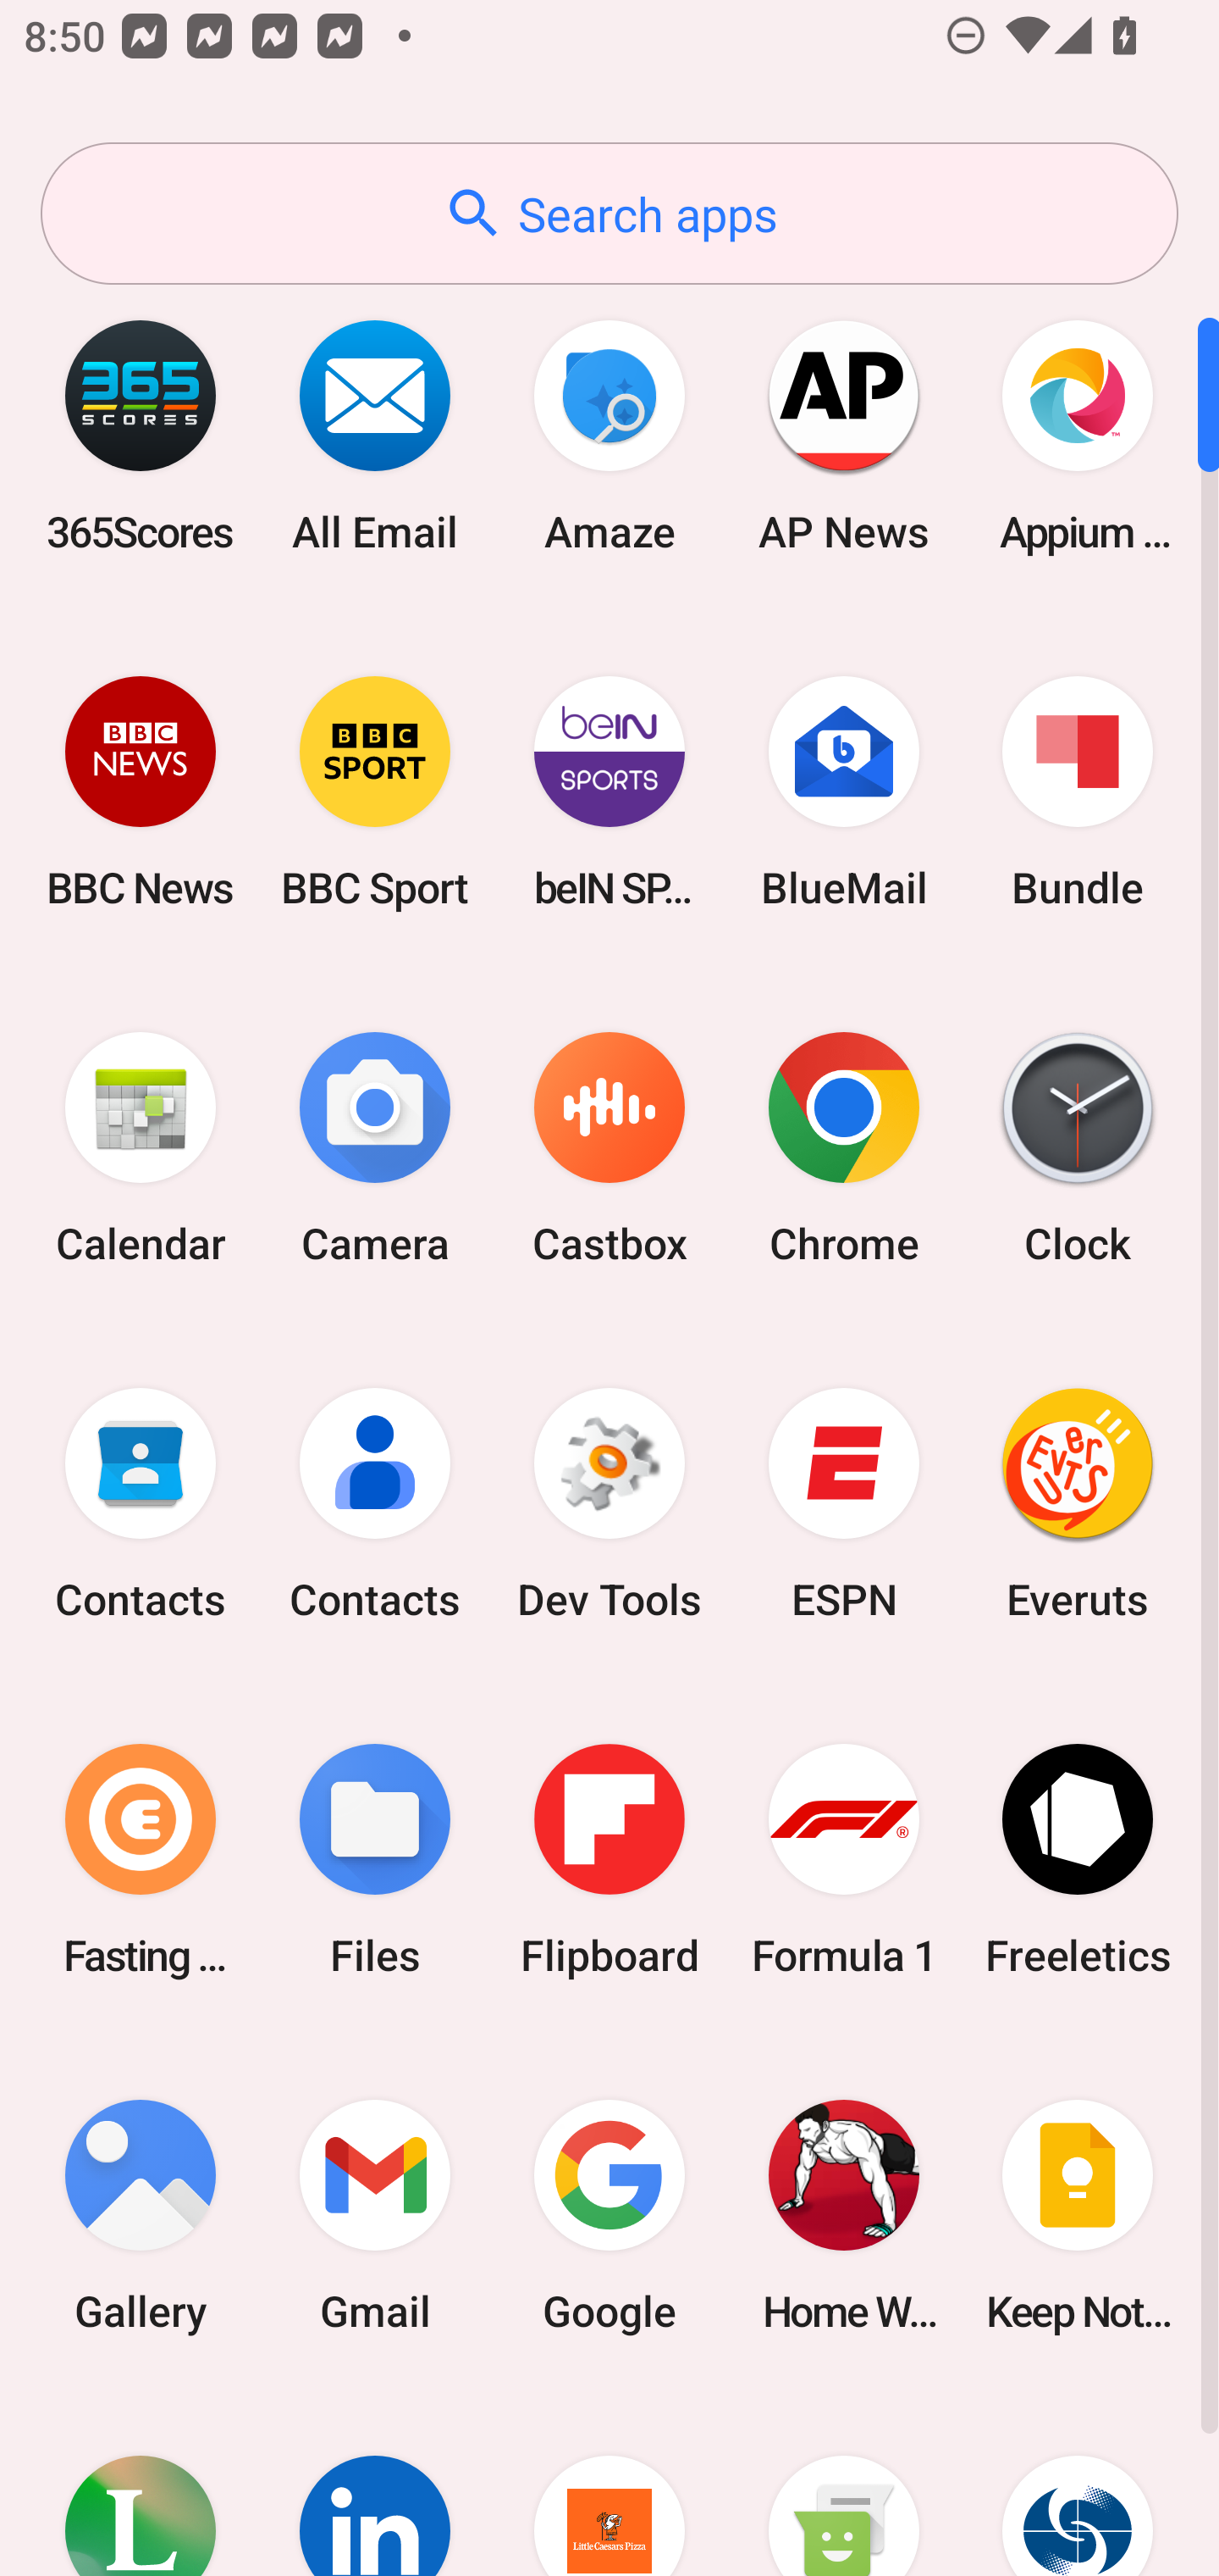 Image resolution: width=1219 pixels, height=2576 pixels. I want to click on All Email, so click(375, 436).